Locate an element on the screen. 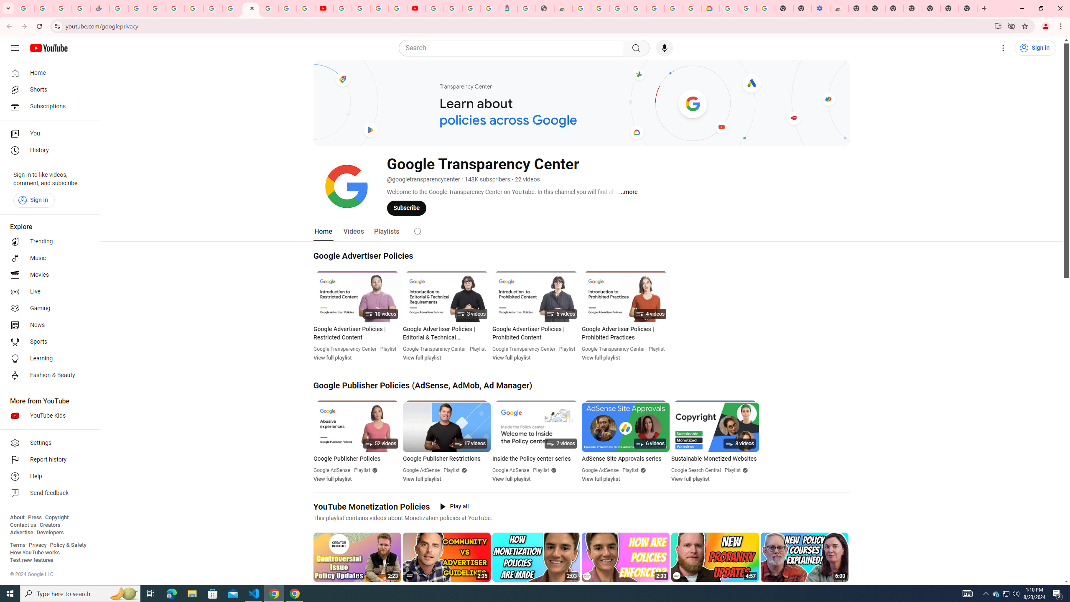 The height and width of the screenshot is (602, 1070). Atour Hotel - Google hotels is located at coordinates (508, 8).